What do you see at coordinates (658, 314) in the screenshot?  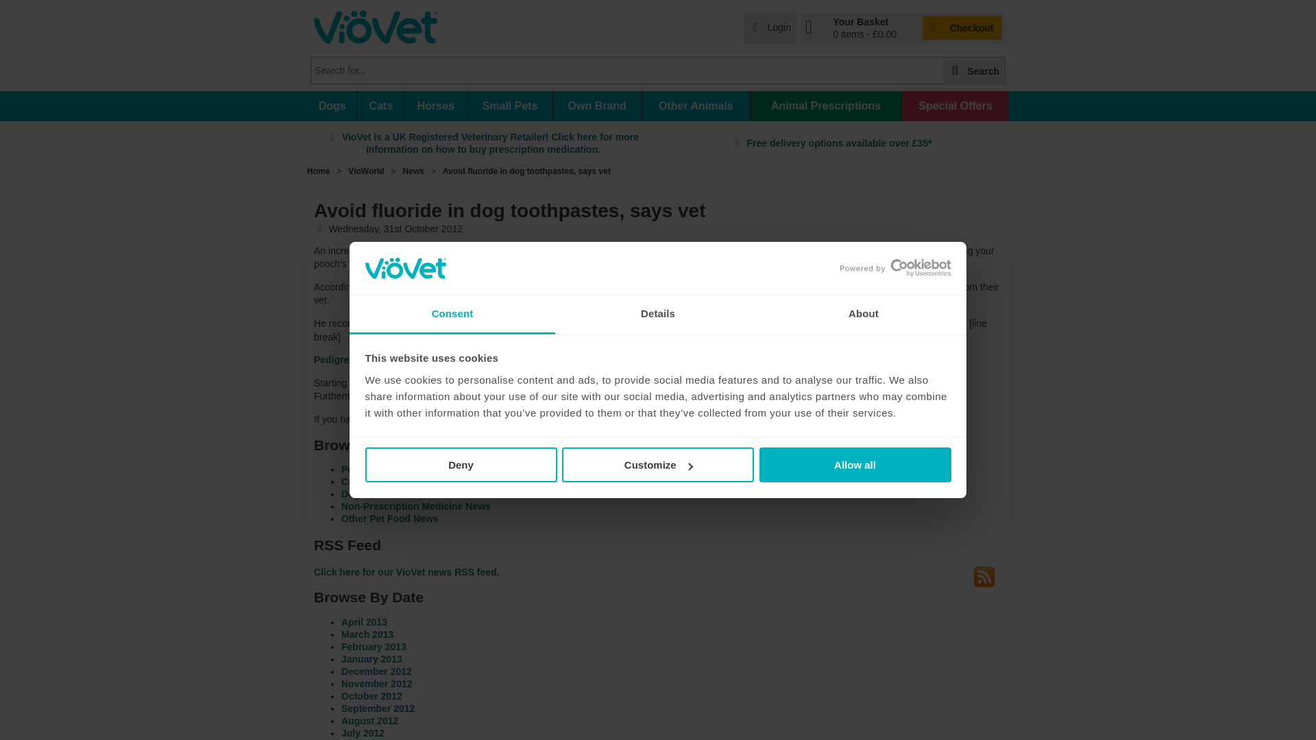 I see `Details` at bounding box center [658, 314].